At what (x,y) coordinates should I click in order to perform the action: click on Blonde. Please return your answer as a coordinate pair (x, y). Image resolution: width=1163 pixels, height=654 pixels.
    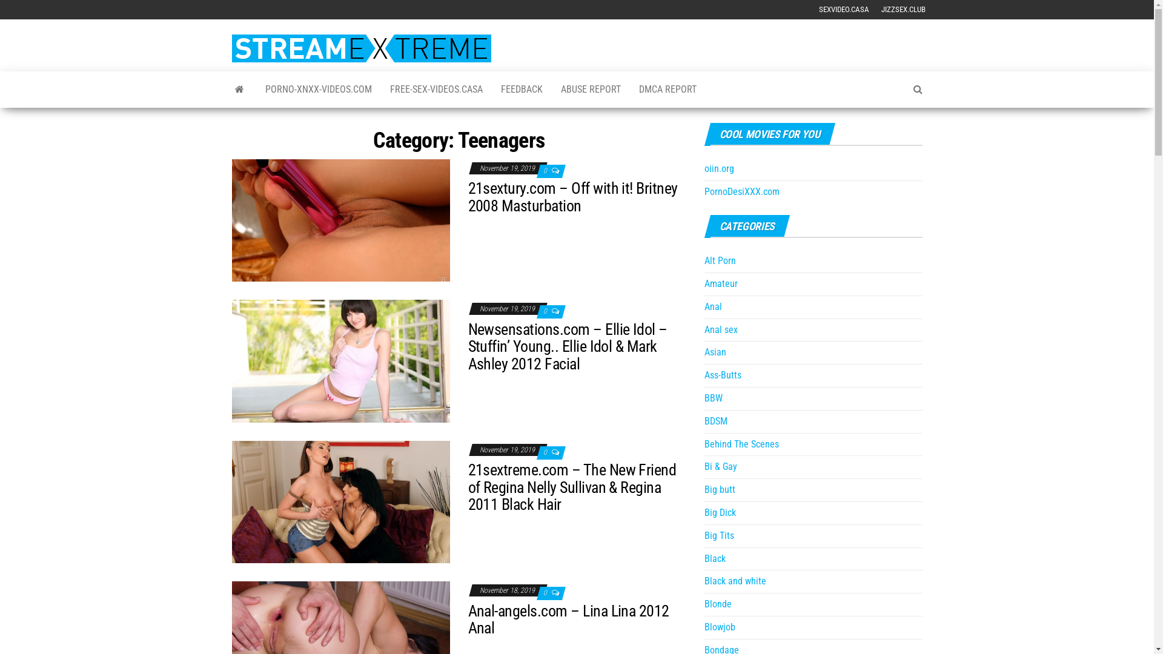
    Looking at the image, I should click on (717, 604).